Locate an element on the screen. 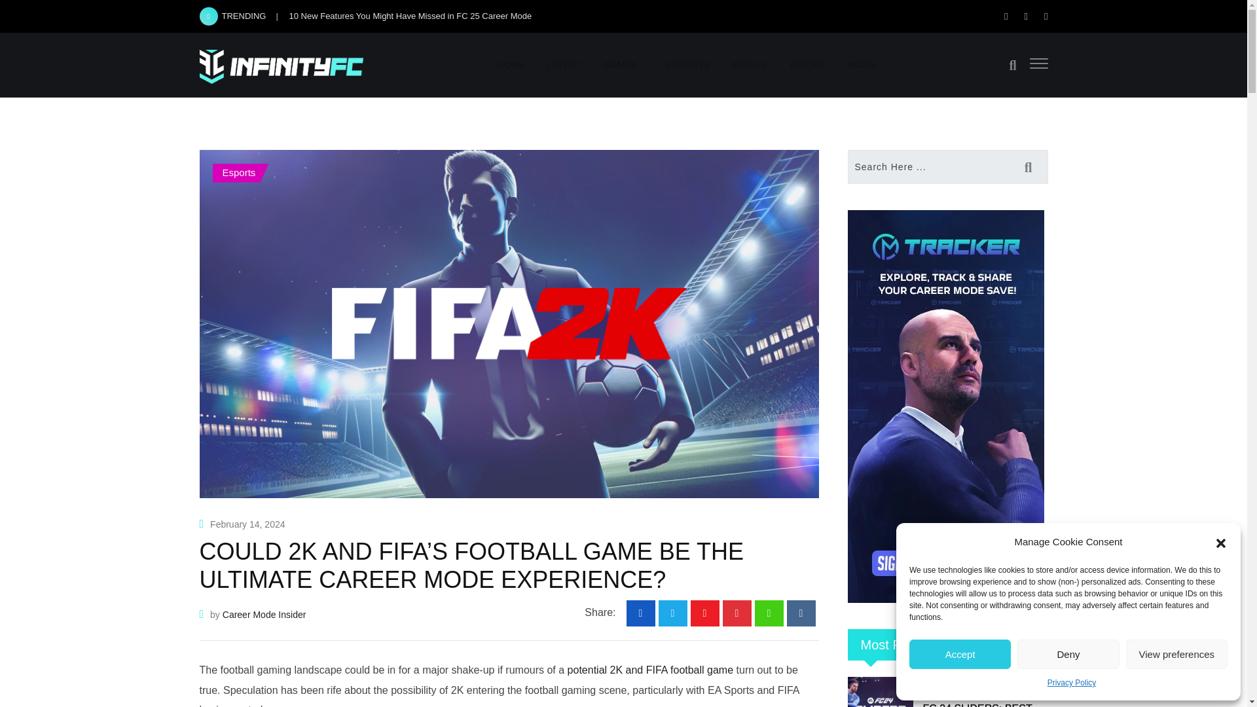 This screenshot has height=707, width=1257. View preferences is located at coordinates (1177, 654).